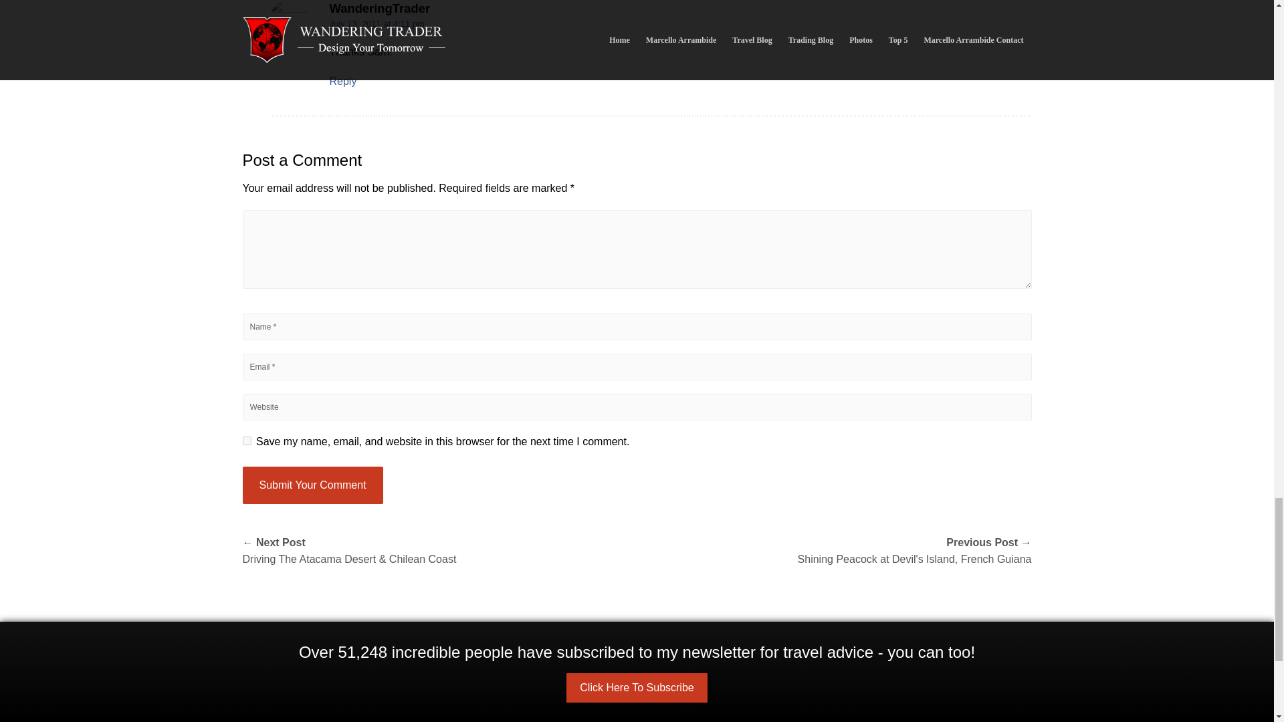 The height and width of the screenshot is (722, 1284). I want to click on Click Here To Subscribe, so click(637, 687).